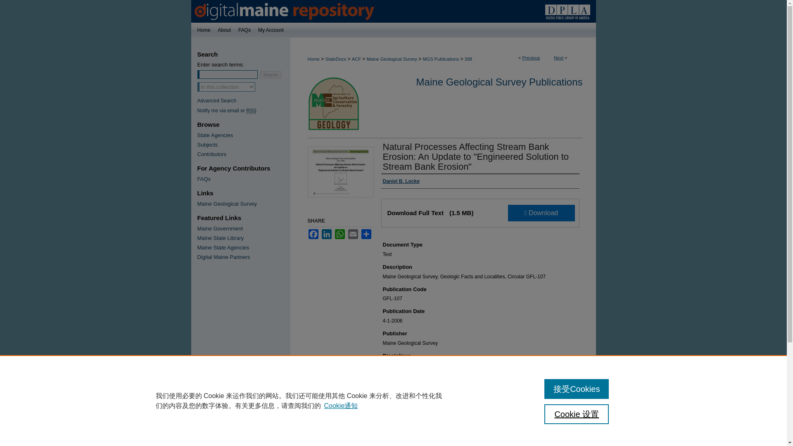  Describe the element at coordinates (244, 145) in the screenshot. I see `Browse by Subjects` at that location.